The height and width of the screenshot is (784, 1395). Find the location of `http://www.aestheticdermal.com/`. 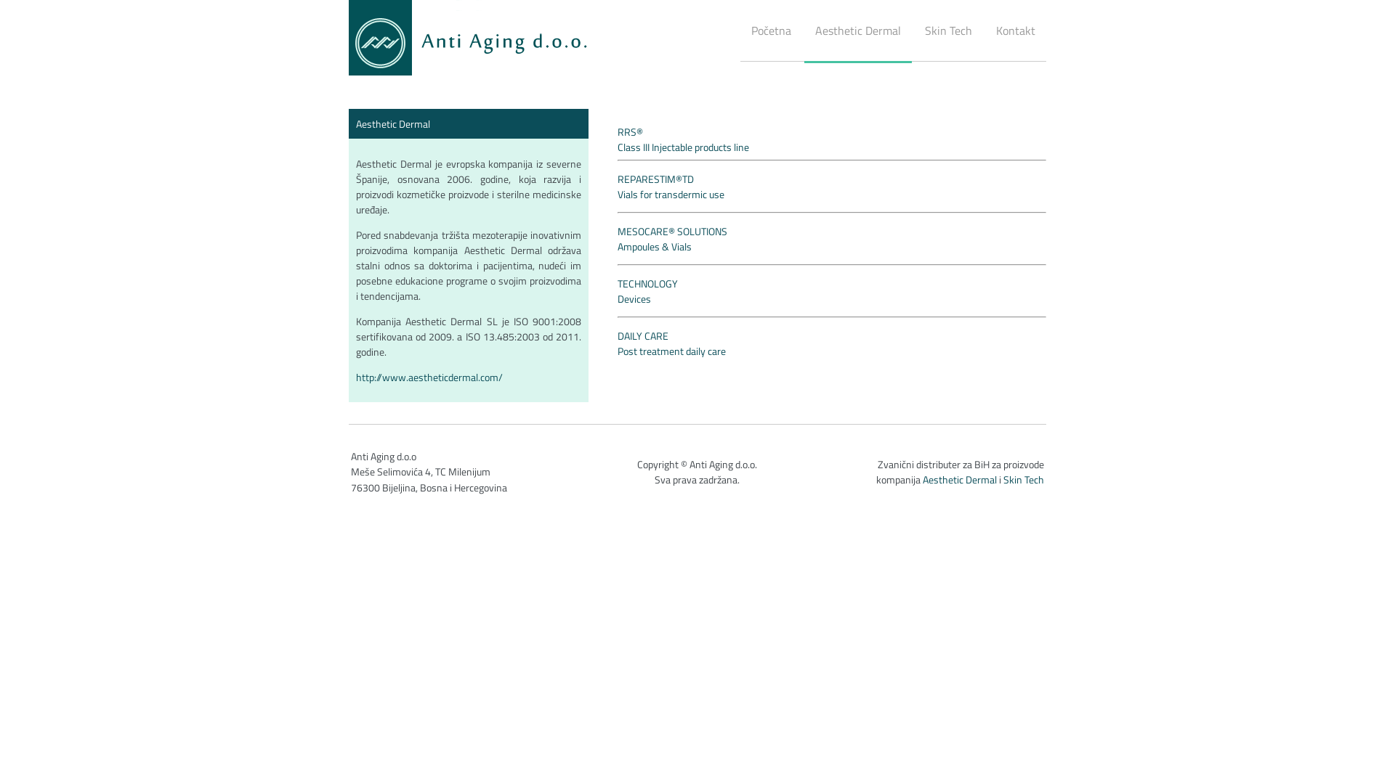

http://www.aestheticdermal.com/ is located at coordinates (429, 377).